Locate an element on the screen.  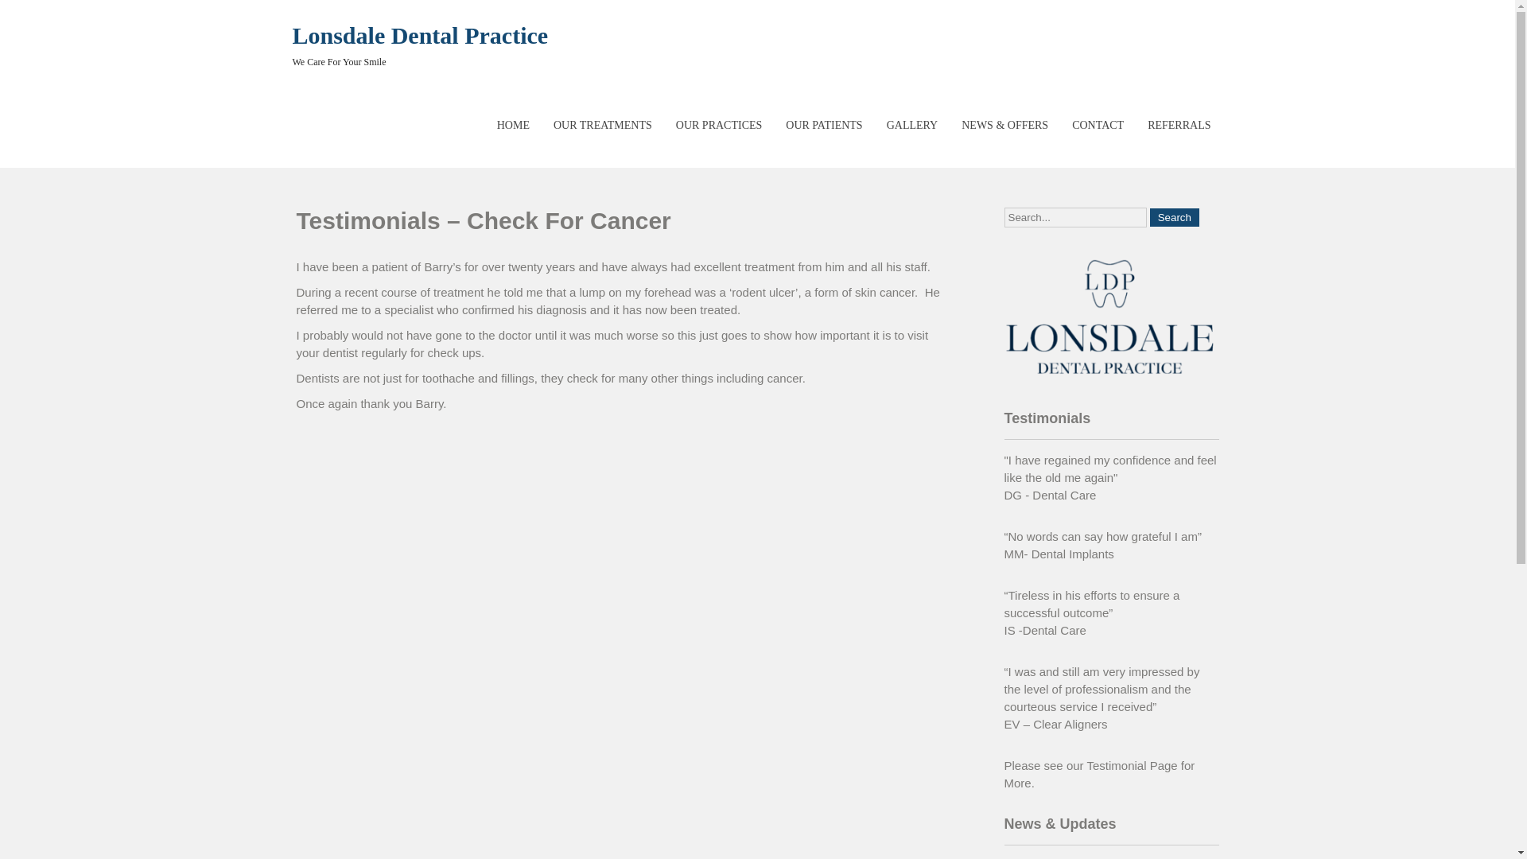
OUR TREATMENTS is located at coordinates (602, 126).